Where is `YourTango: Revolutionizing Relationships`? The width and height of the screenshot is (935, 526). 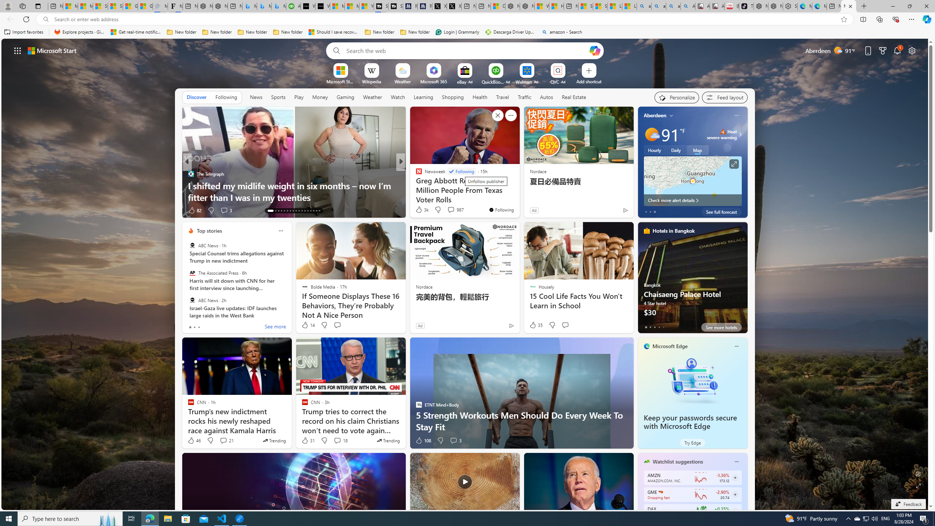
YourTango: Revolutionizing Relationships is located at coordinates (415, 174).